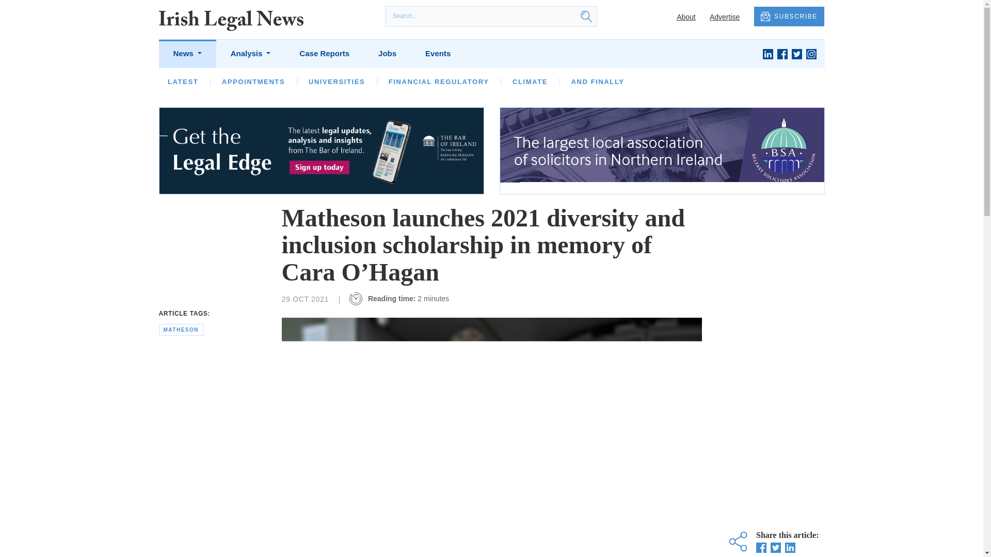  Describe the element at coordinates (337, 81) in the screenshot. I see `UNIVERSITIES` at that location.